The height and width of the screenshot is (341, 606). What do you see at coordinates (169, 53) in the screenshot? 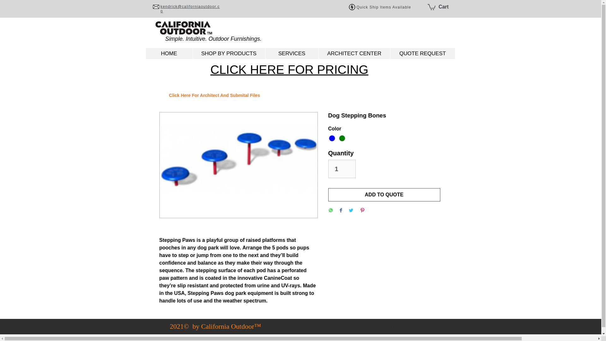
I see `HOME` at bounding box center [169, 53].